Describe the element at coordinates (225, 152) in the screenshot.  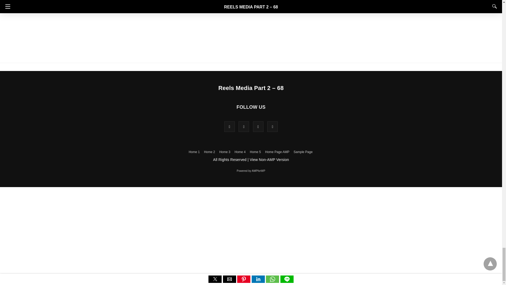
I see `Home 3` at that location.